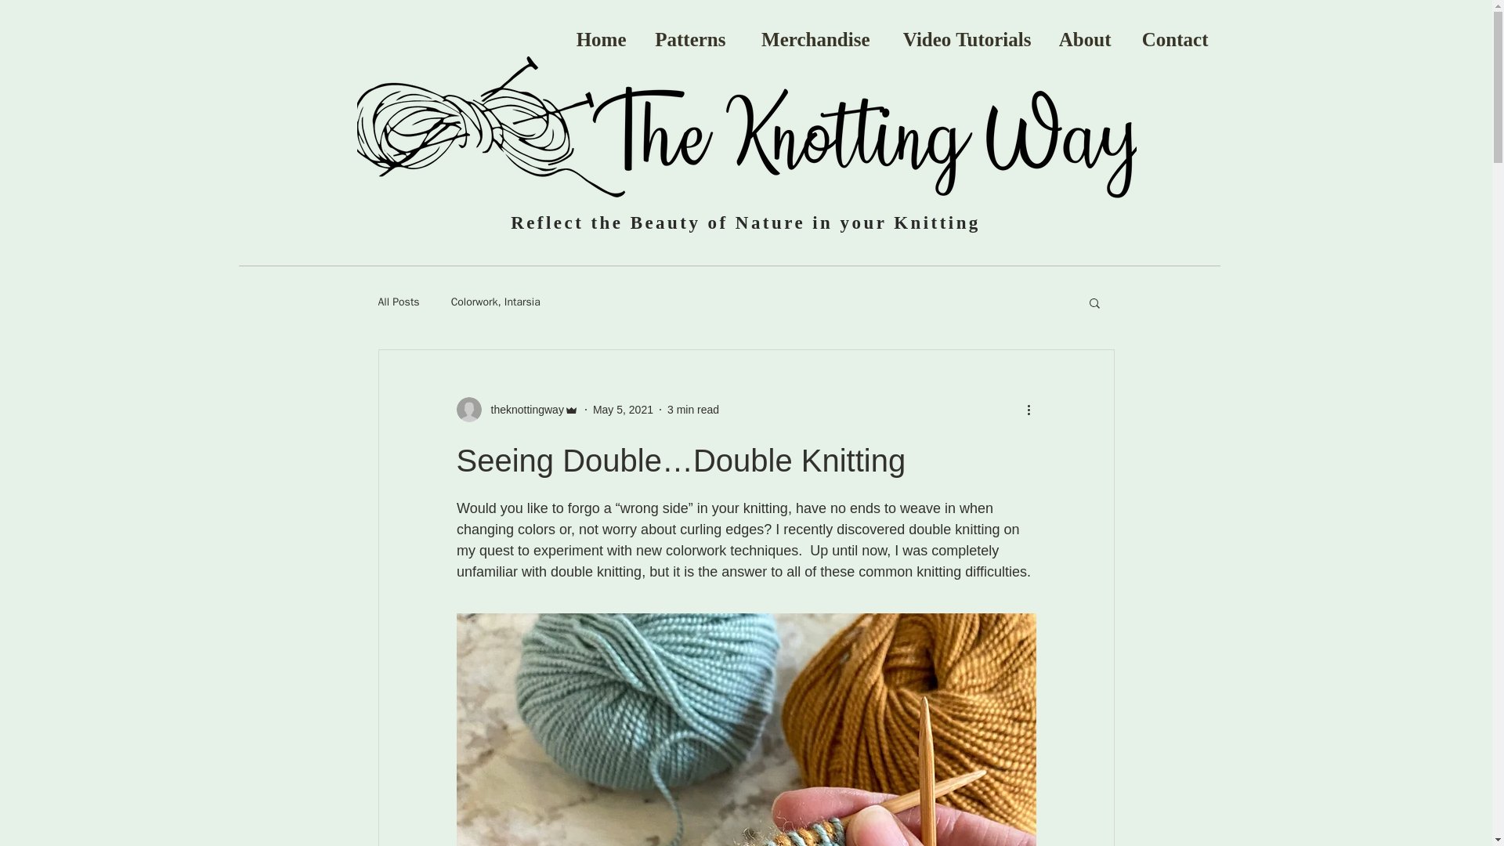  I want to click on All Posts, so click(398, 302).